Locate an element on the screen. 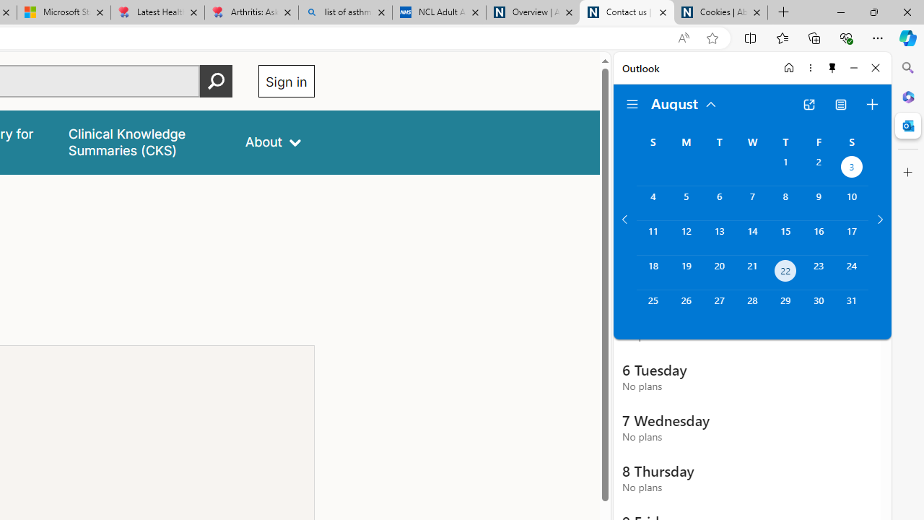  Wednesday, August 14, 2024.  is located at coordinates (752, 238).